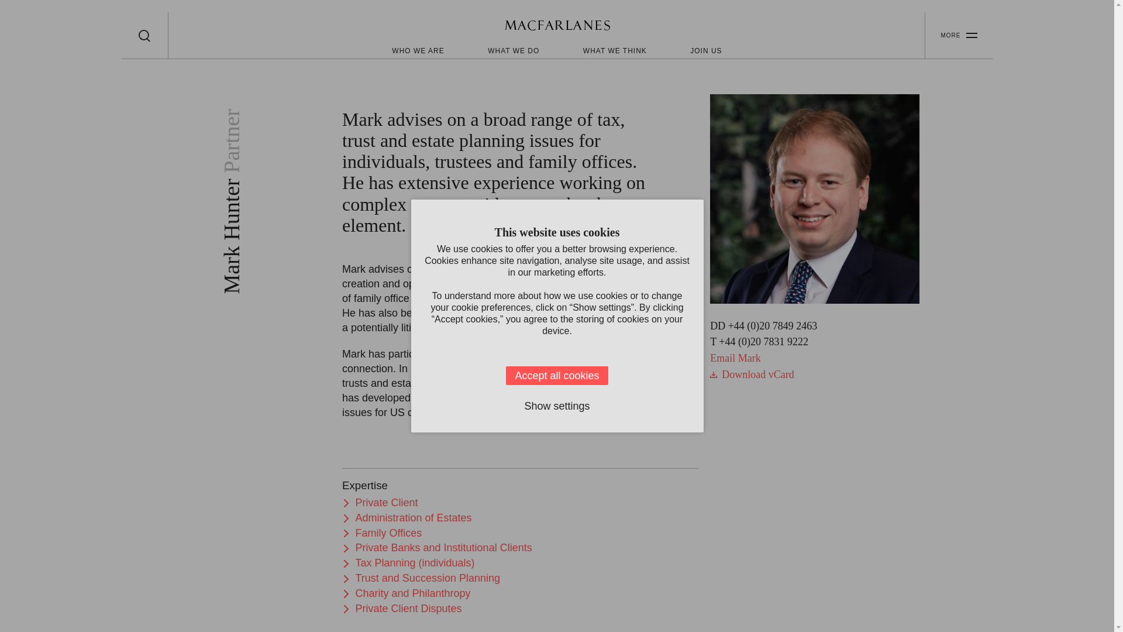  Describe the element at coordinates (418, 50) in the screenshot. I see `WHO WE ARE` at that location.